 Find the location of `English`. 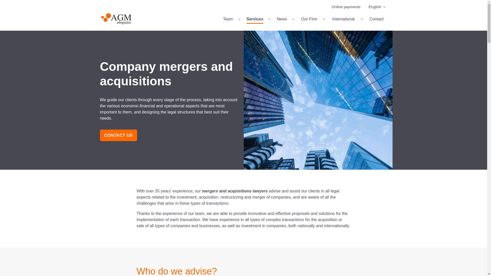

English is located at coordinates (375, 7).